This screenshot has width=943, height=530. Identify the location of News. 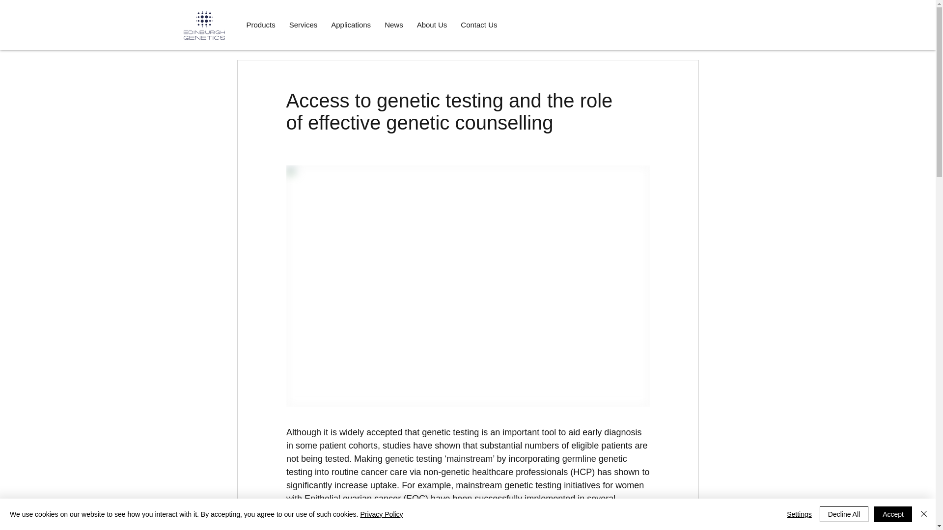
(394, 25).